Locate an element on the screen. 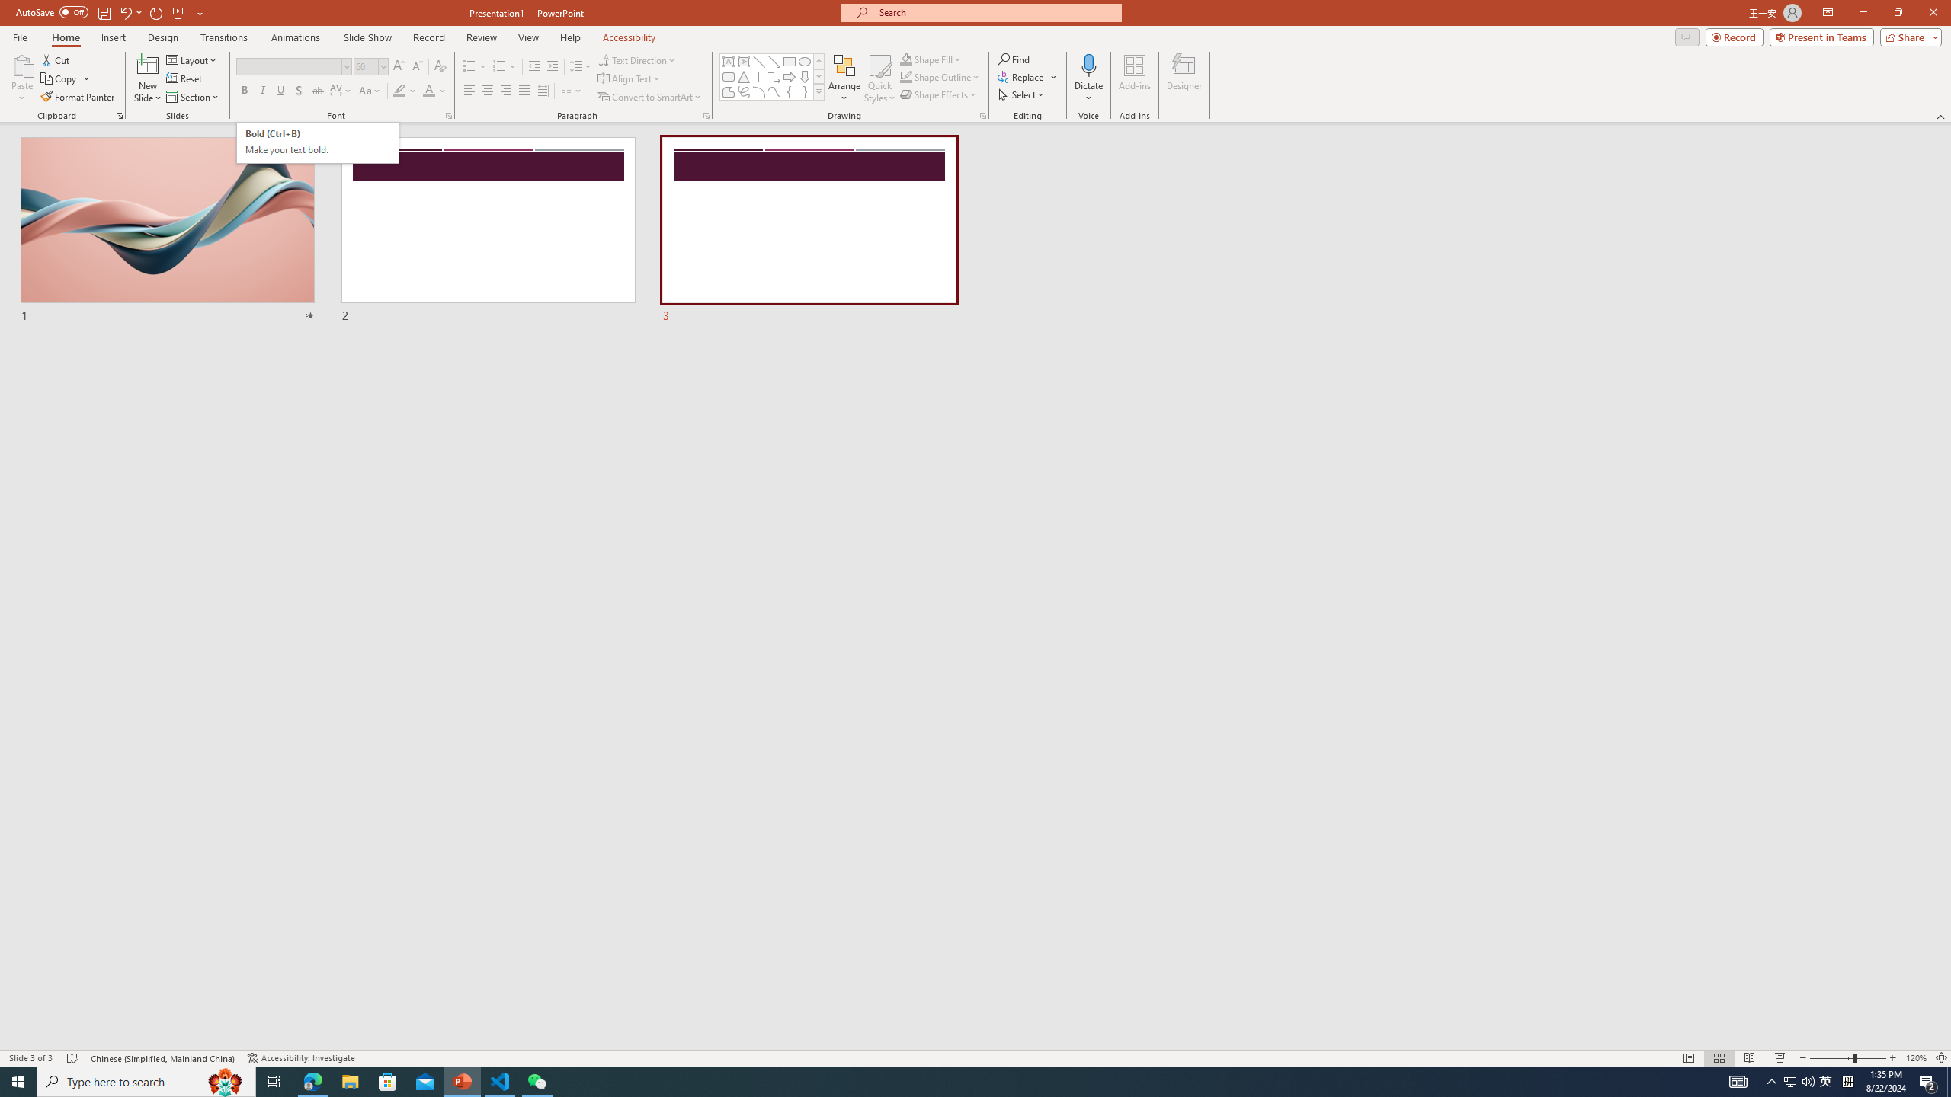  Zoom is located at coordinates (1848, 1058).